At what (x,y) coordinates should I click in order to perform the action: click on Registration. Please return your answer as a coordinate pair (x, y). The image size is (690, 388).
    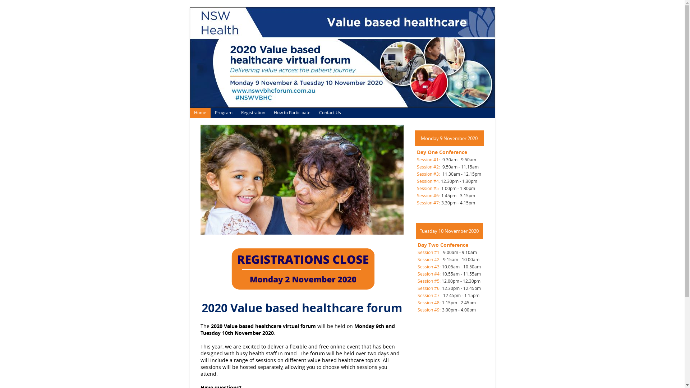
    Looking at the image, I should click on (253, 113).